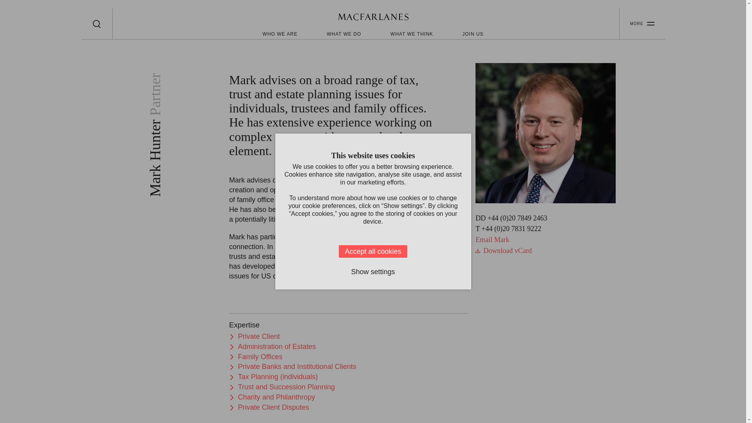 This screenshot has height=423, width=752. Describe the element at coordinates (96, 23) in the screenshot. I see `Search` at that location.